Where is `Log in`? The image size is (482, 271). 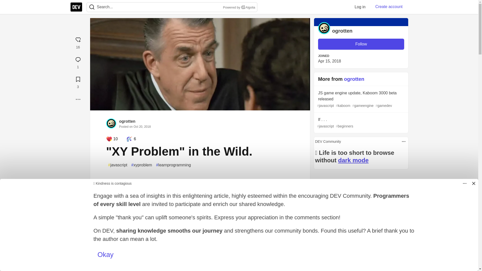
Log in is located at coordinates (360, 7).